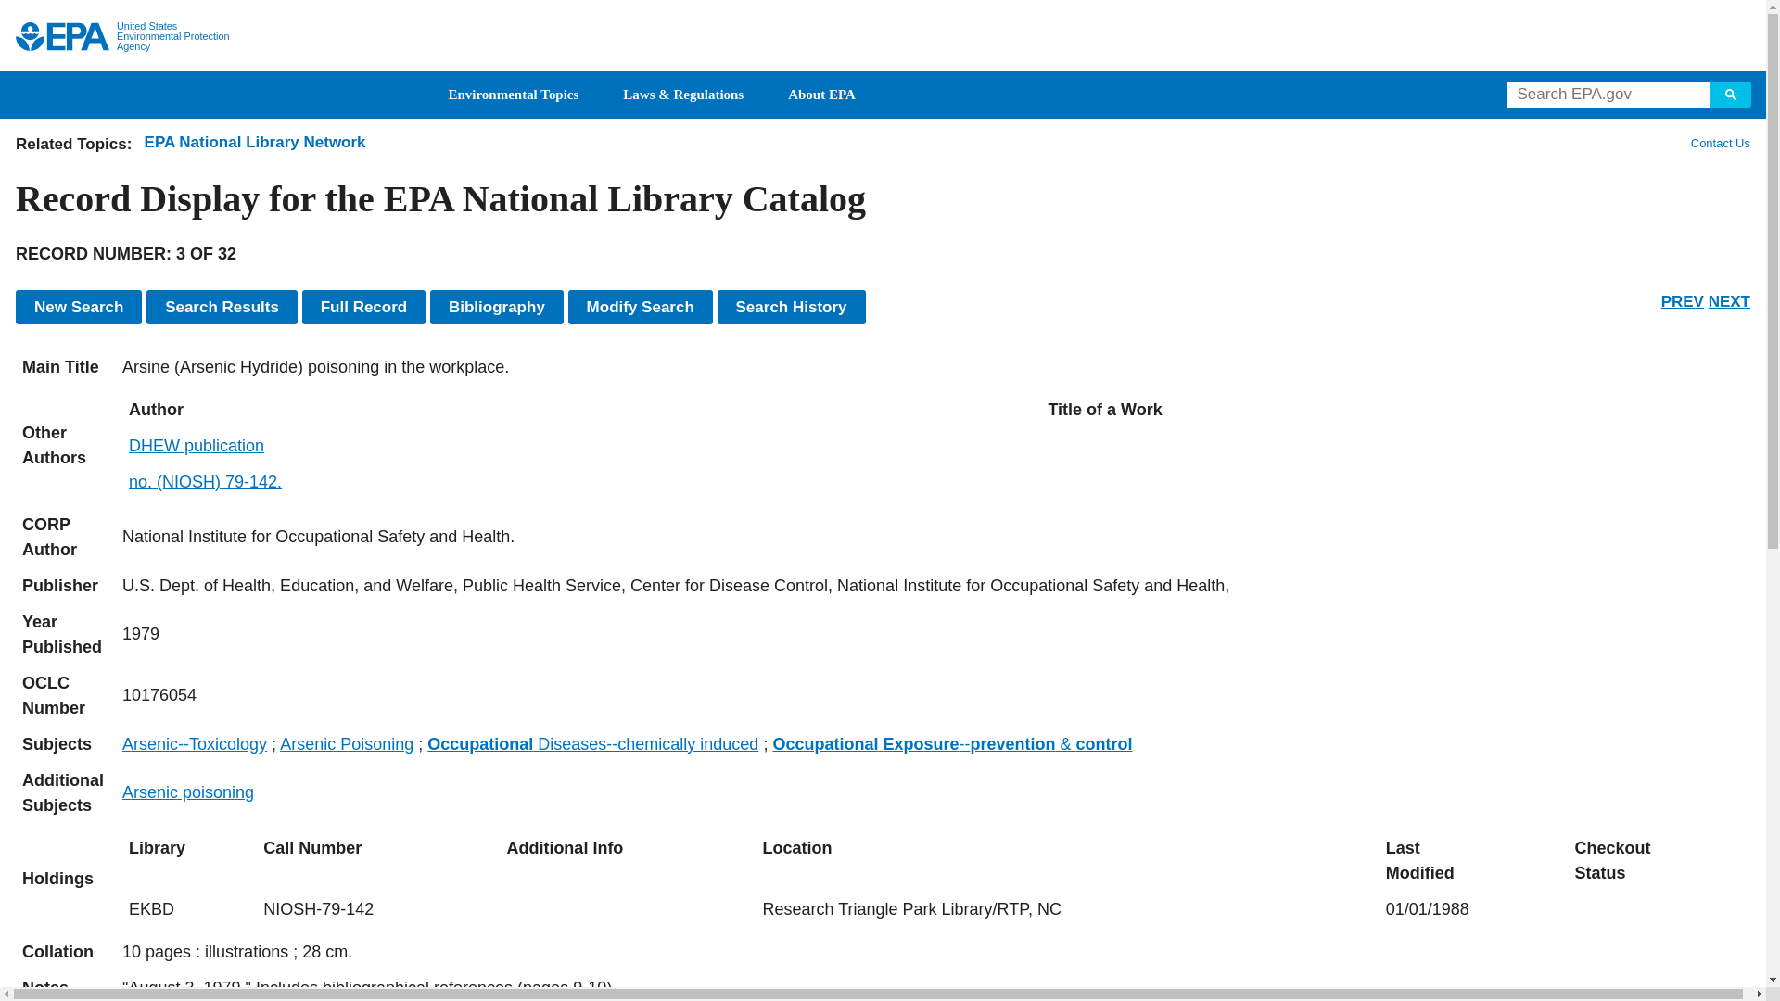 The width and height of the screenshot is (1780, 1001). What do you see at coordinates (364, 307) in the screenshot?
I see `Display Full Record` at bounding box center [364, 307].